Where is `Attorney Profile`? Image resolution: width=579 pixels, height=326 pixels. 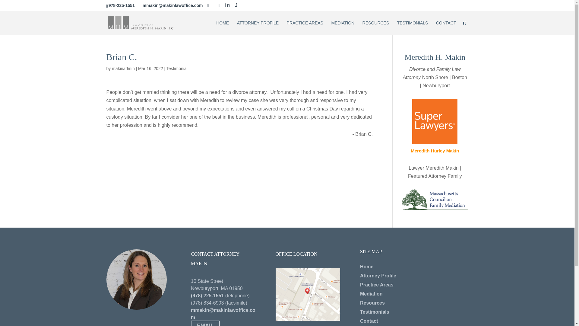 Attorney Profile is located at coordinates (378, 276).